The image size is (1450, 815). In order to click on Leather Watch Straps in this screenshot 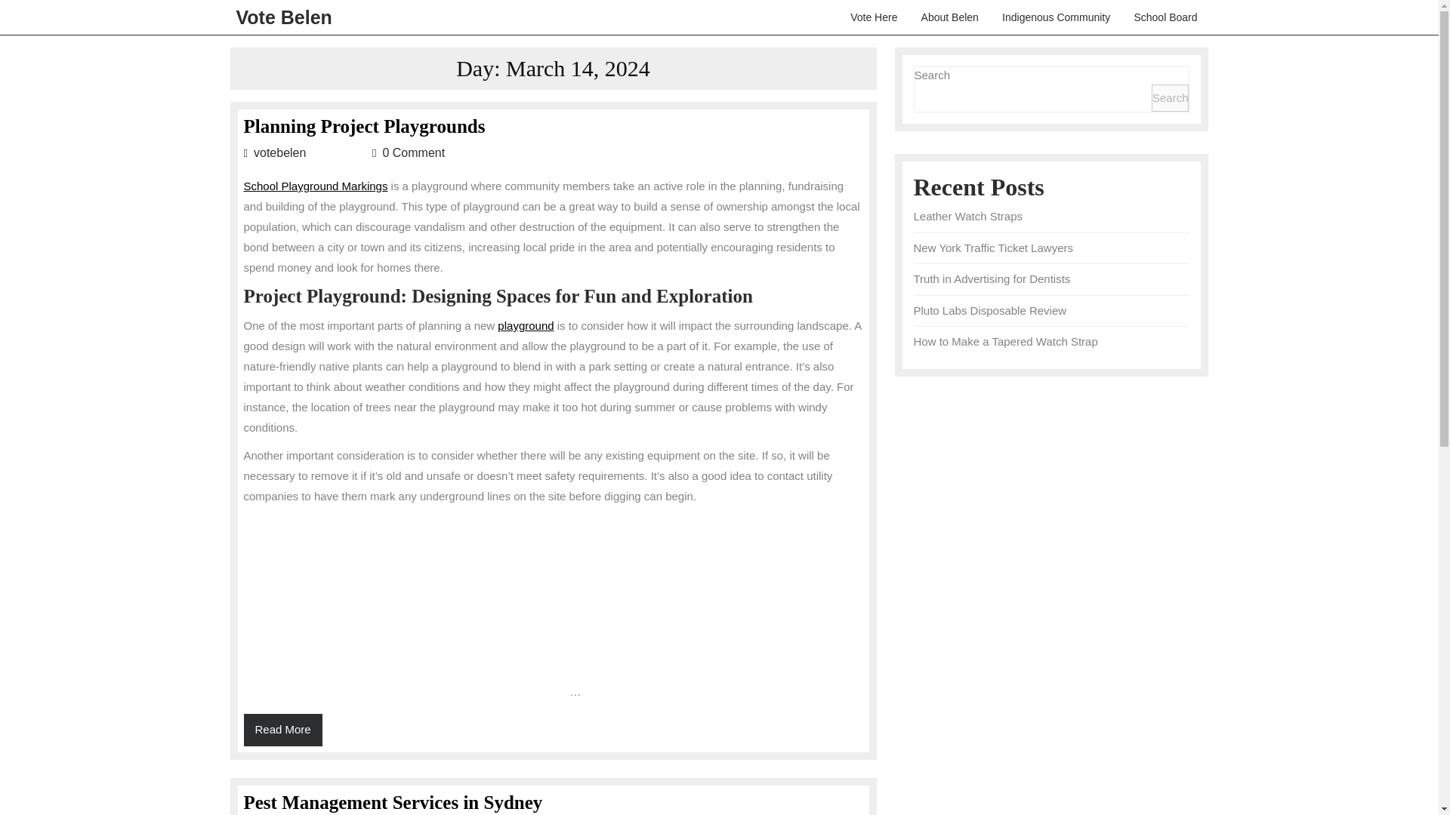, I will do `click(968, 216)`.